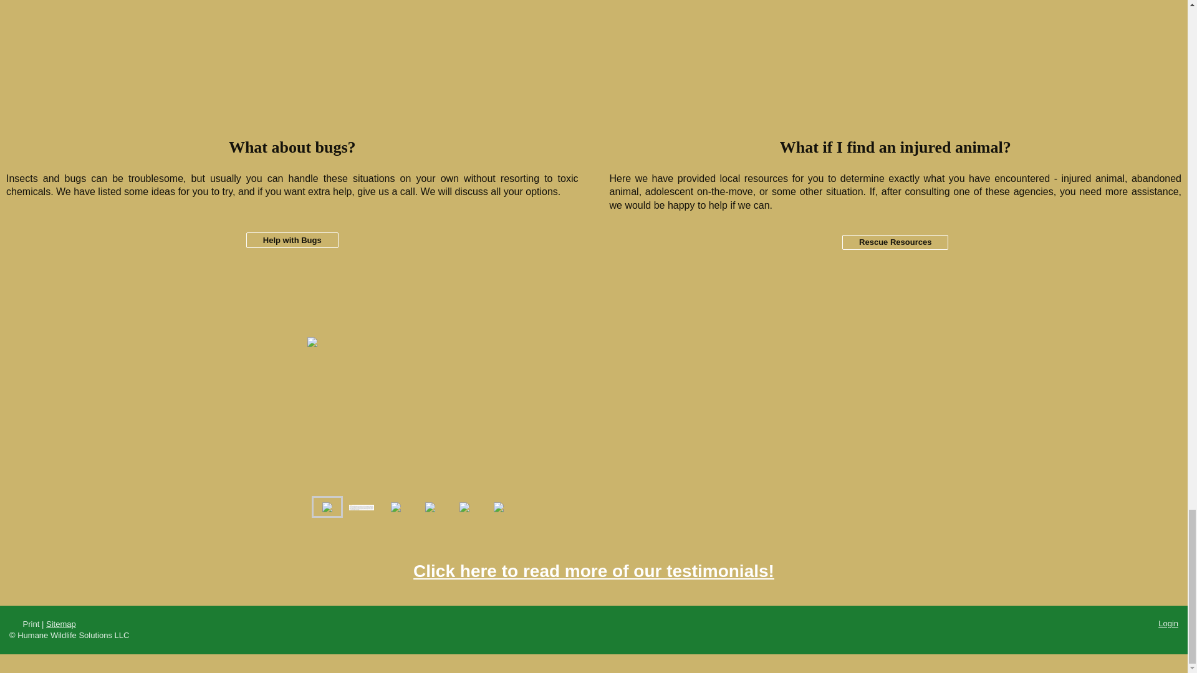  Describe the element at coordinates (895, 242) in the screenshot. I see `Rescue Resources` at that location.